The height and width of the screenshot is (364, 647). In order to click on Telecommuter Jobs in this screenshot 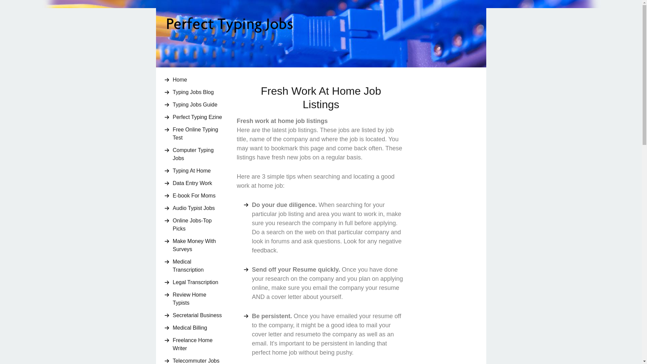, I will do `click(198, 360)`.